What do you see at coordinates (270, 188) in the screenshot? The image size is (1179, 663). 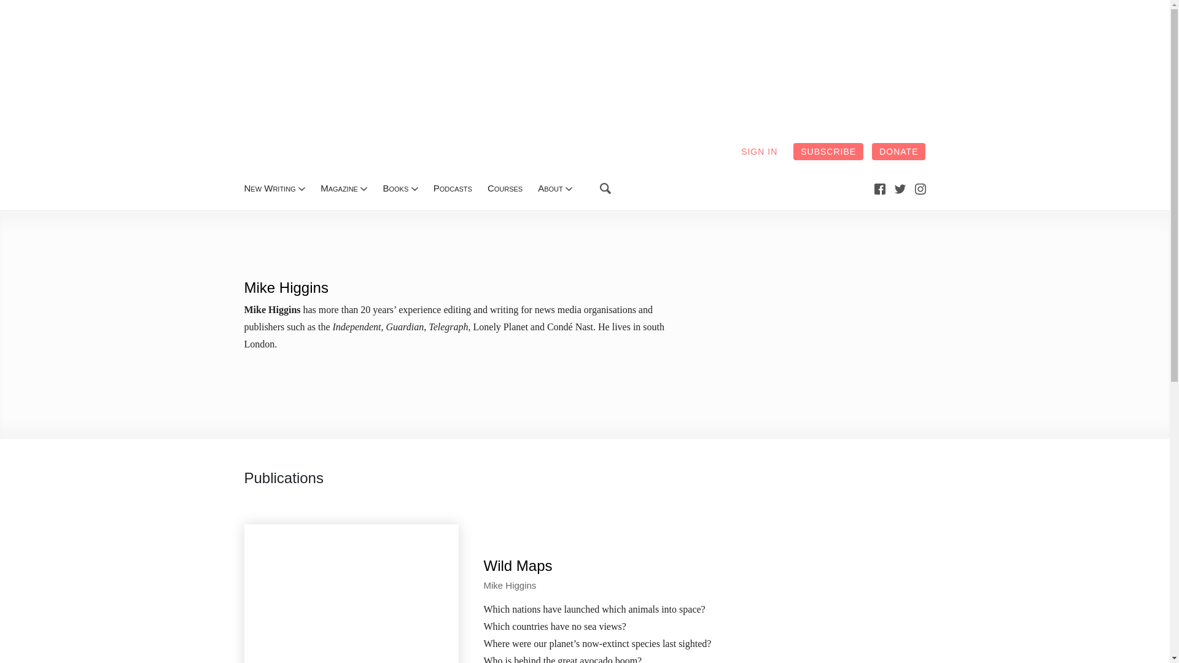 I see `New Writing` at bounding box center [270, 188].